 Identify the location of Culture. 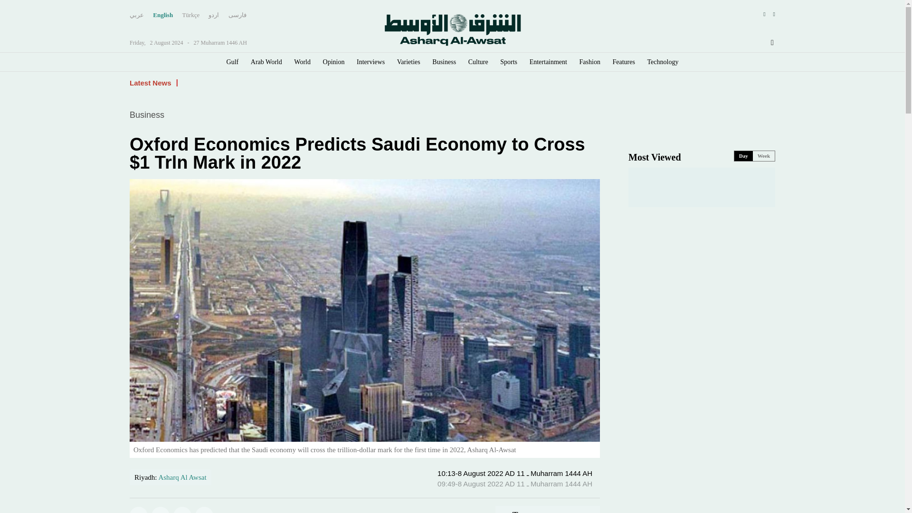
(478, 62).